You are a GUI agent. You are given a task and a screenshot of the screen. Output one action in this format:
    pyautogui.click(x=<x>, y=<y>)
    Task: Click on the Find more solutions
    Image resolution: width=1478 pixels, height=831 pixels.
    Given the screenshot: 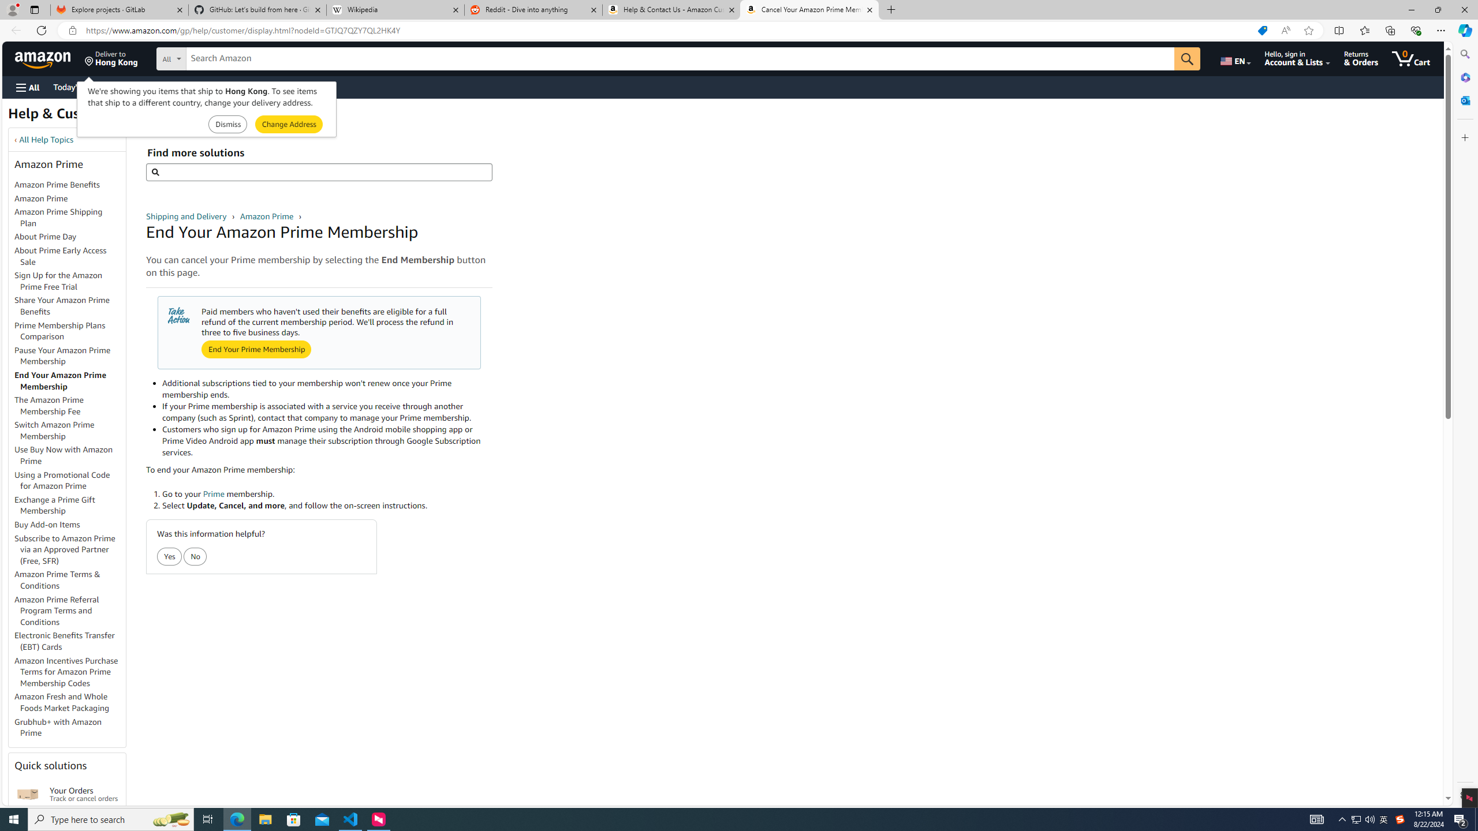 What is the action you would take?
    pyautogui.click(x=319, y=172)
    